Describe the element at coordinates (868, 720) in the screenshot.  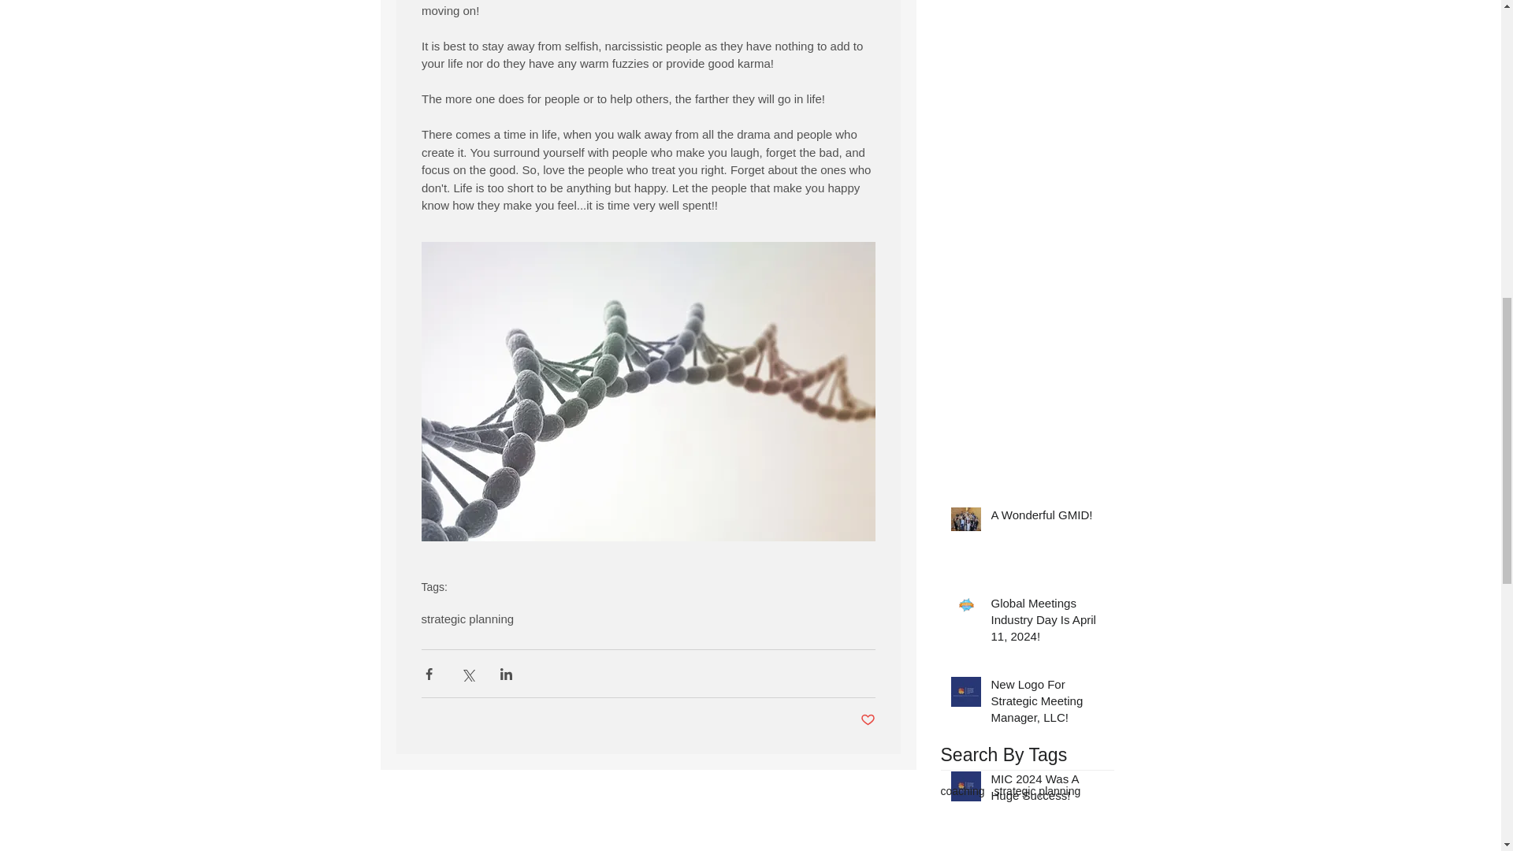
I see `Post not marked as liked` at that location.